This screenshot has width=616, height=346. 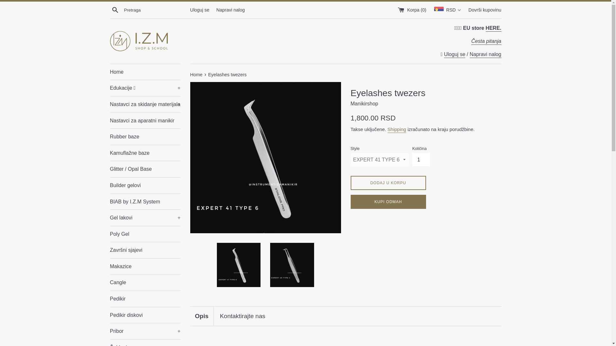 What do you see at coordinates (455, 54) in the screenshot?
I see `Uloguj se` at bounding box center [455, 54].